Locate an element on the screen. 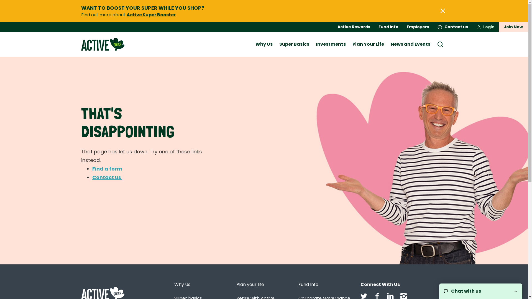 The width and height of the screenshot is (532, 299). Why Us is located at coordinates (264, 44).